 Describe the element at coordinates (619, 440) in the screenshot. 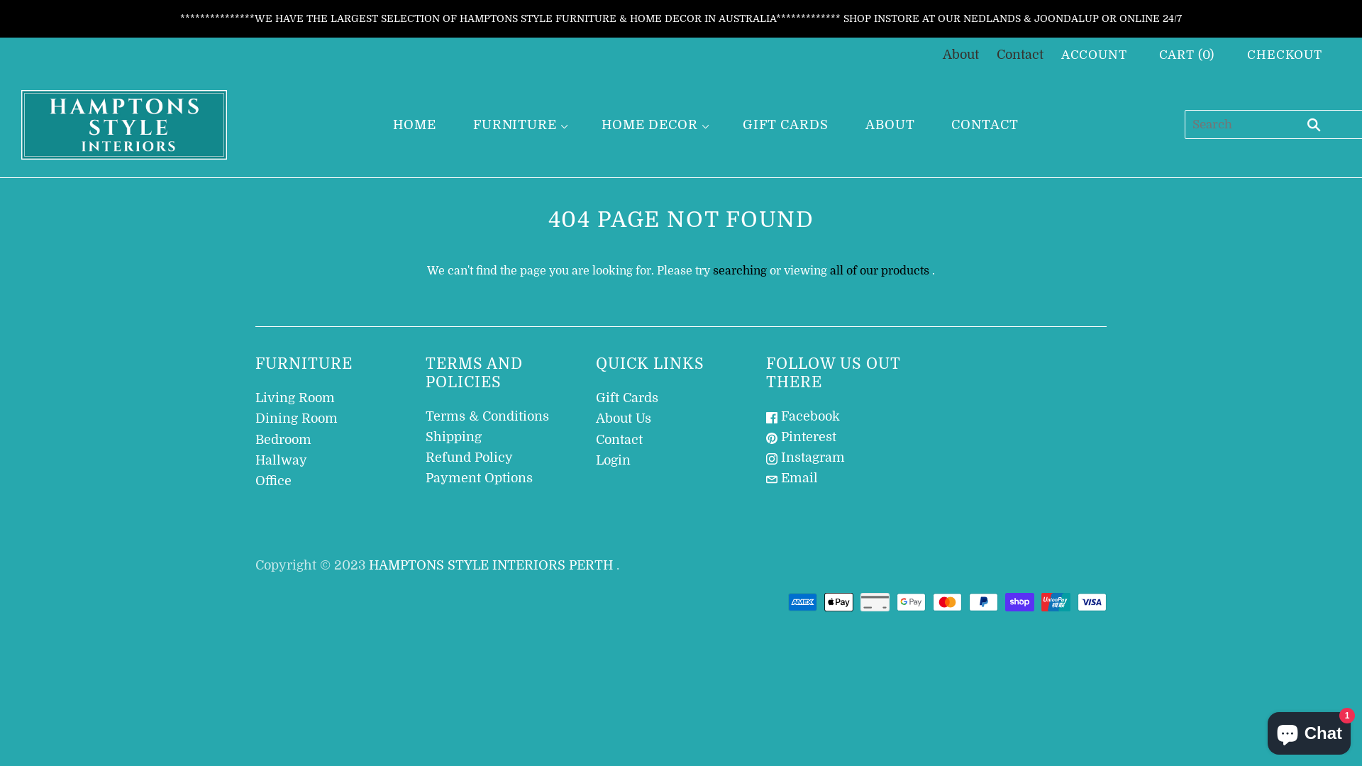

I see `Contact` at that location.